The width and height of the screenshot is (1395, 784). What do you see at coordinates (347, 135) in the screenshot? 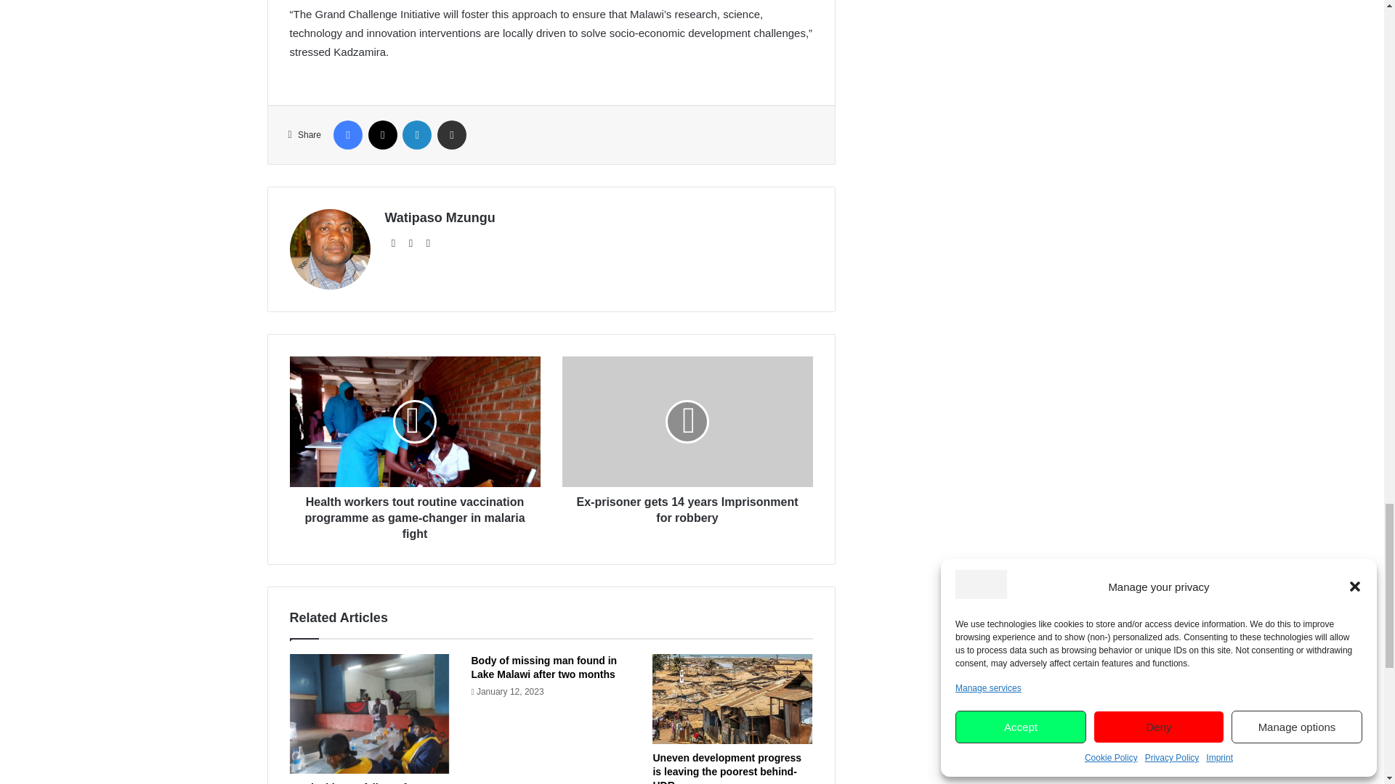
I see `Facebook` at bounding box center [347, 135].